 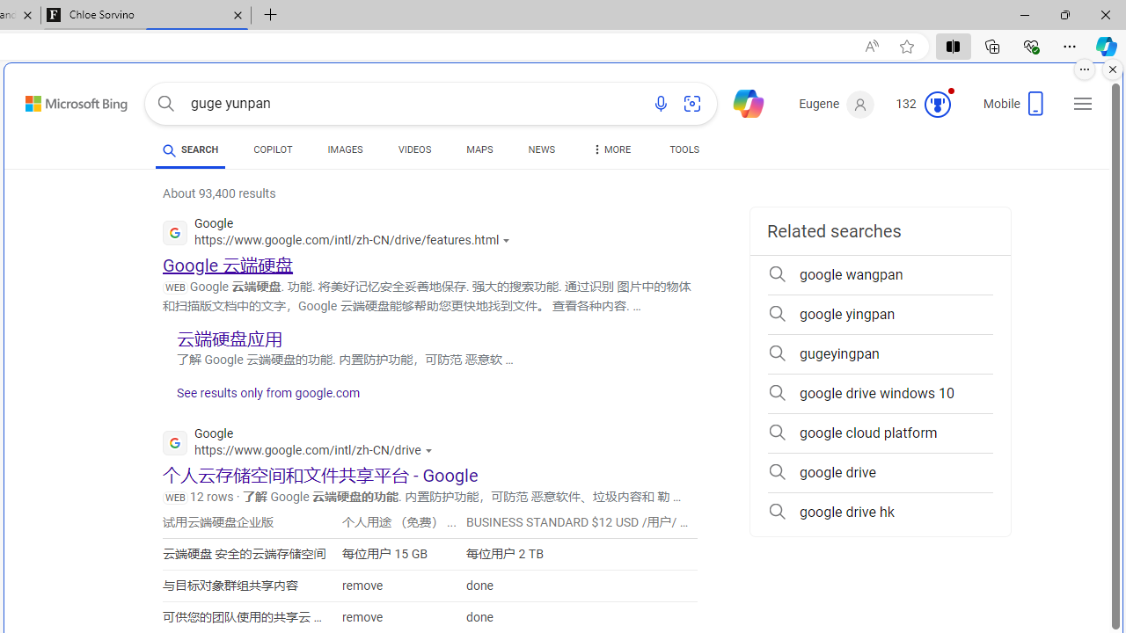 What do you see at coordinates (872, 47) in the screenshot?
I see `Read aloud this page (Ctrl+Shift+U)` at bounding box center [872, 47].